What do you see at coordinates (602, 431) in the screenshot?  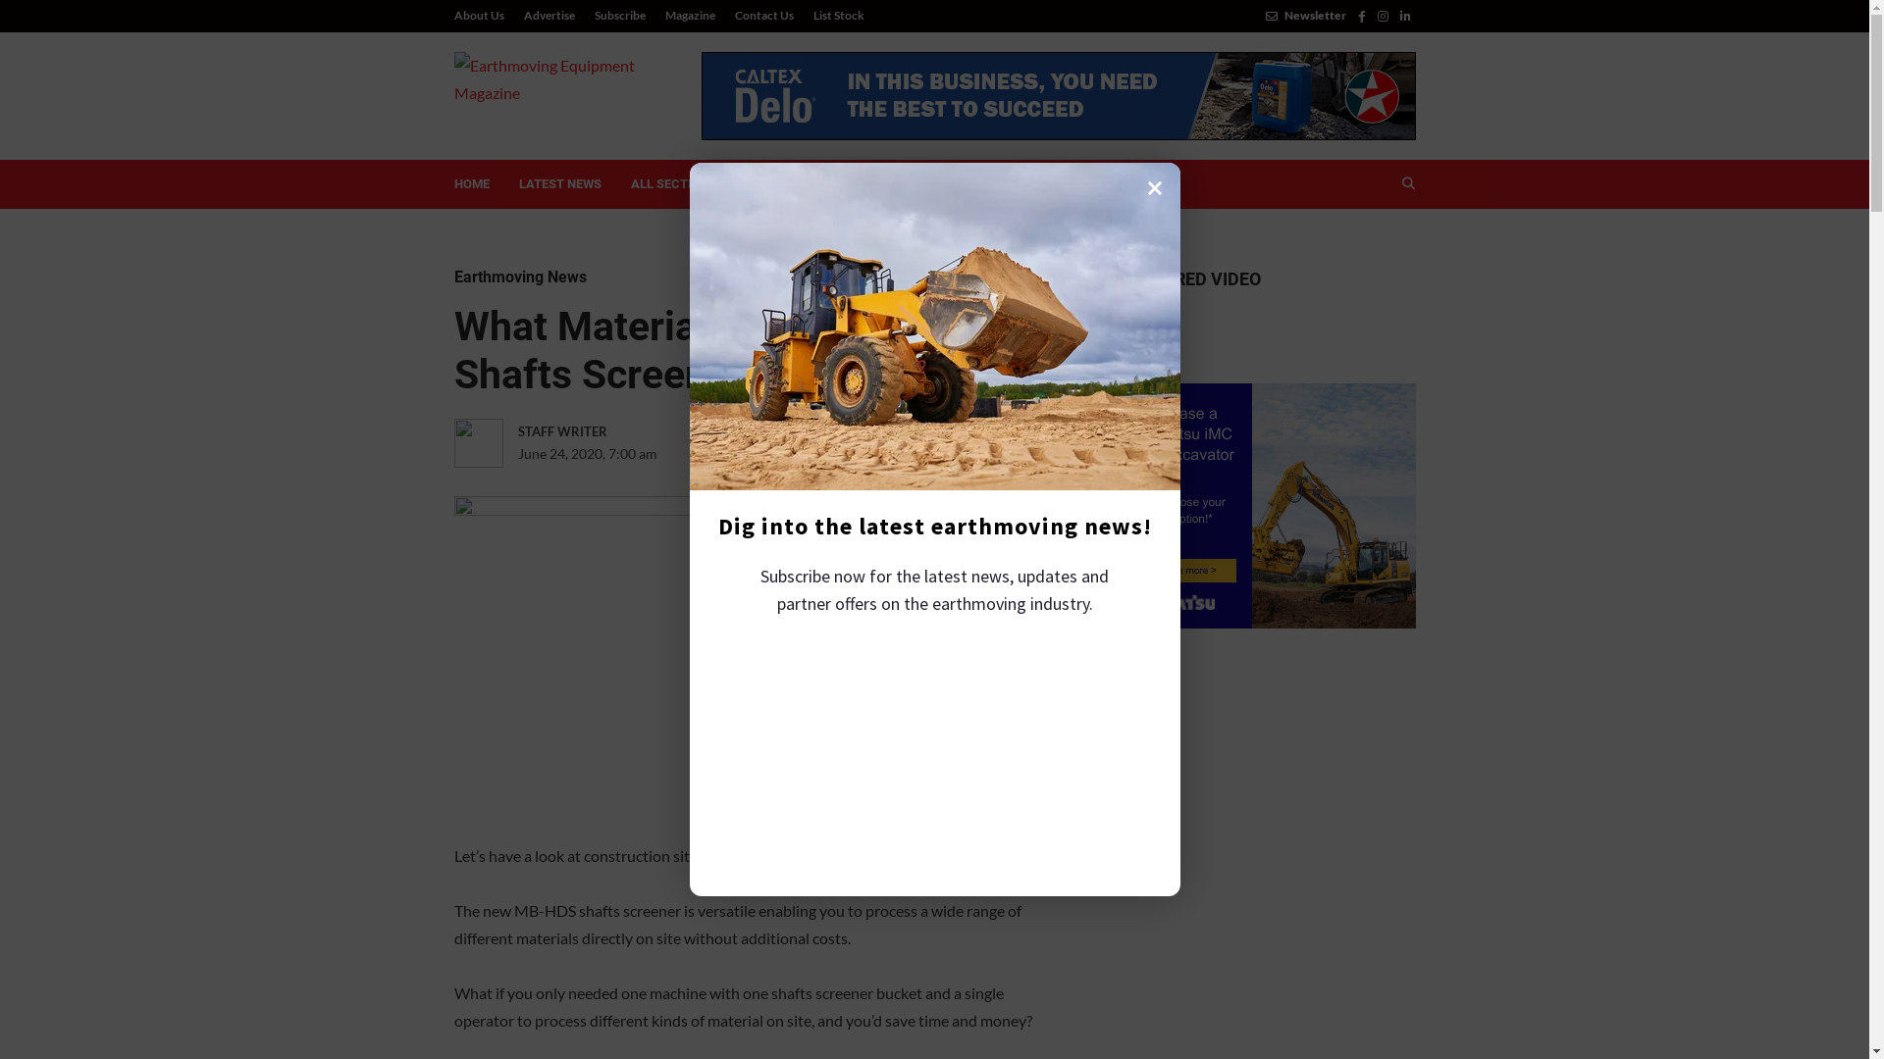 I see `STAFF WRITER` at bounding box center [602, 431].